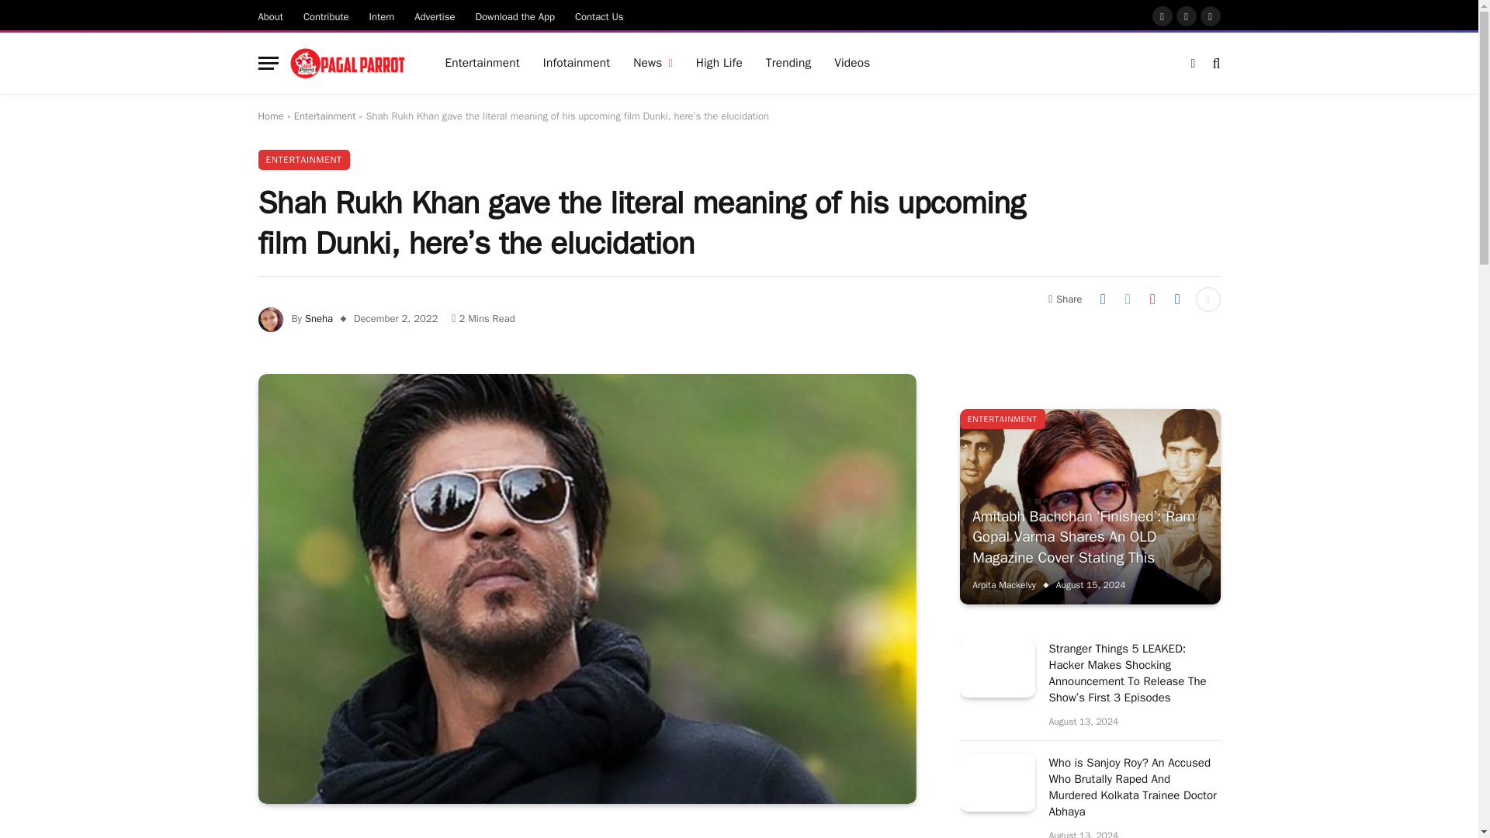  What do you see at coordinates (435, 16) in the screenshot?
I see `Advertise` at bounding box center [435, 16].